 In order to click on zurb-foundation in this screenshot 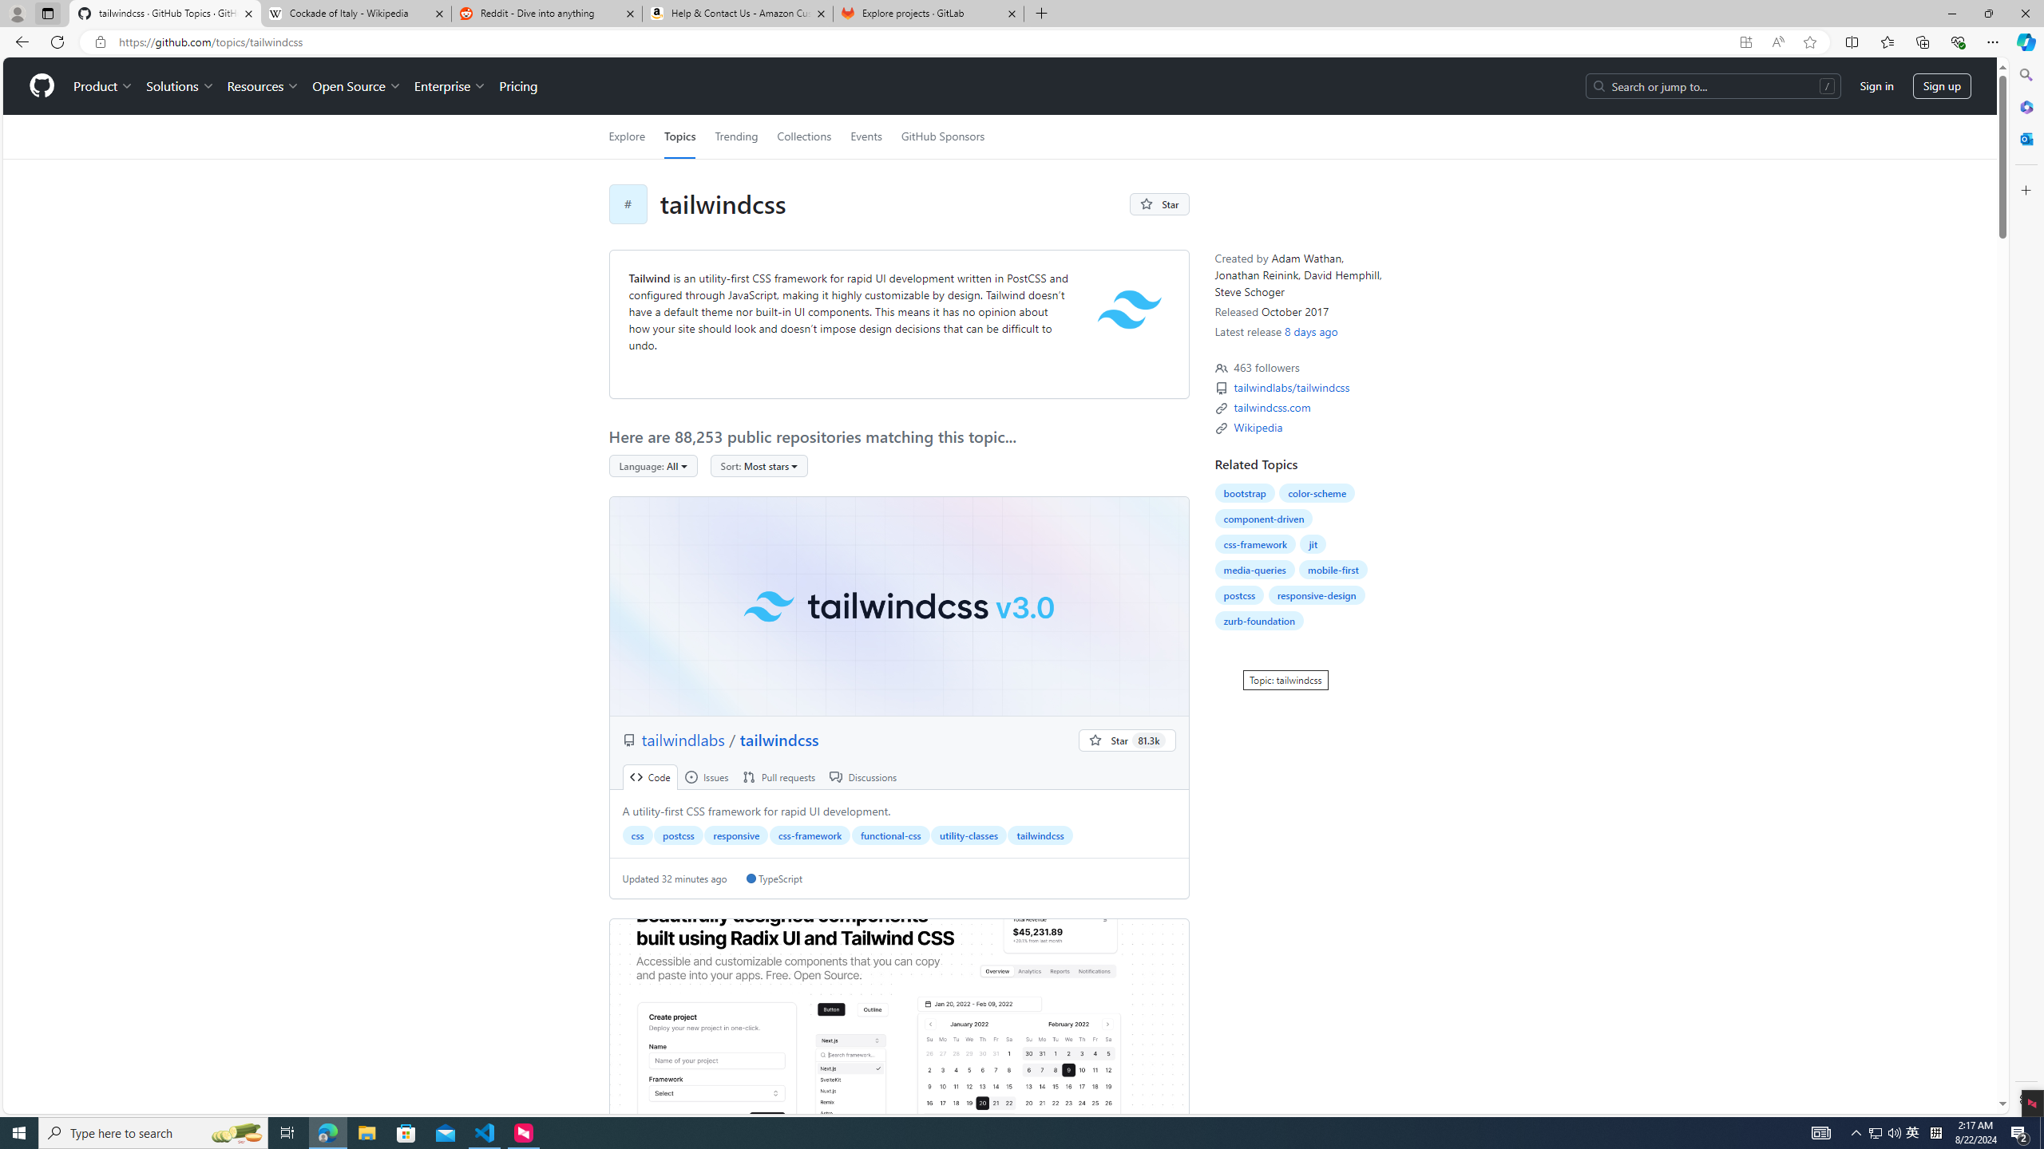, I will do `click(1258, 621)`.